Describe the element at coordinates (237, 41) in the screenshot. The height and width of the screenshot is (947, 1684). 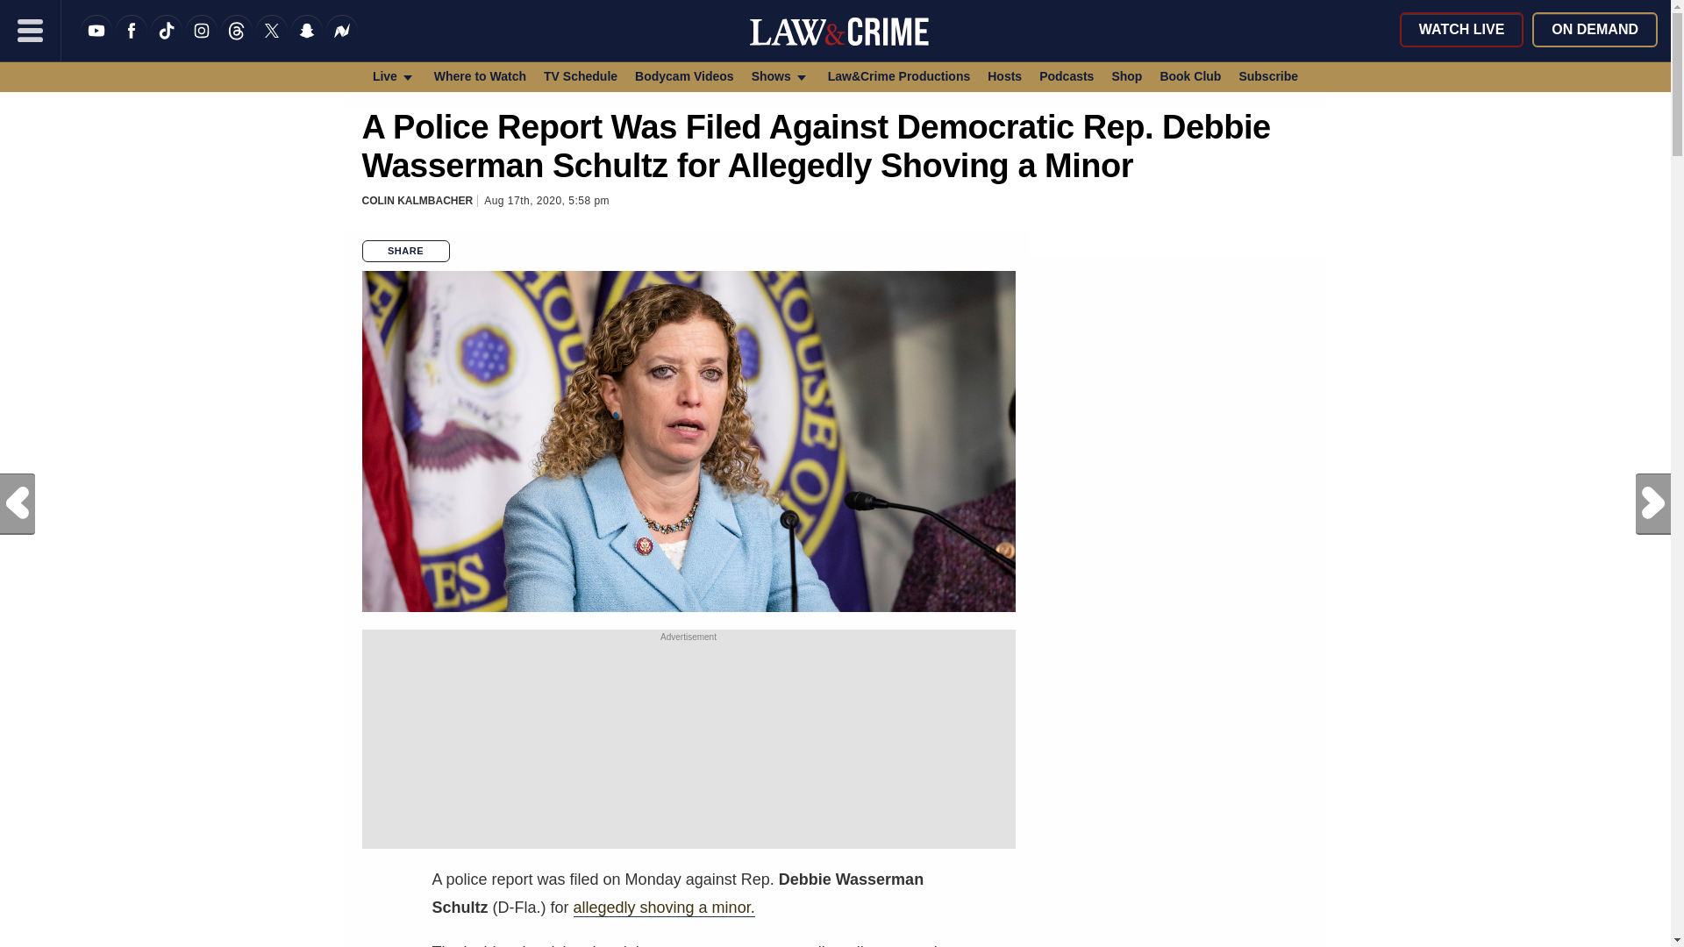
I see `Threads` at that location.